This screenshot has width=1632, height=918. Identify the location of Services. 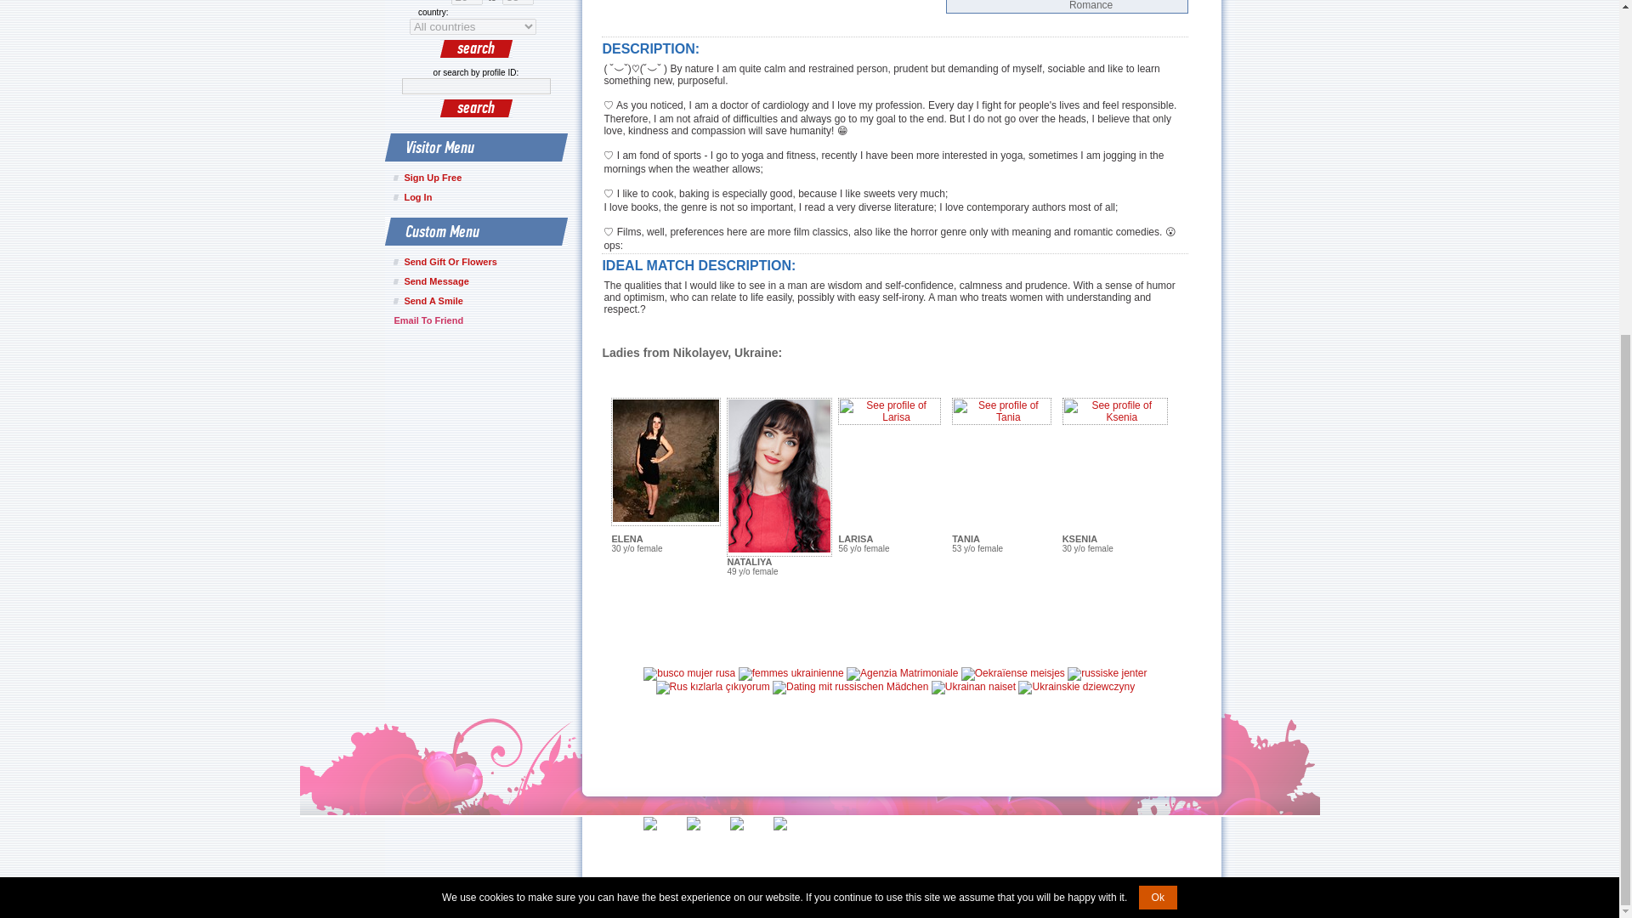
(712, 843).